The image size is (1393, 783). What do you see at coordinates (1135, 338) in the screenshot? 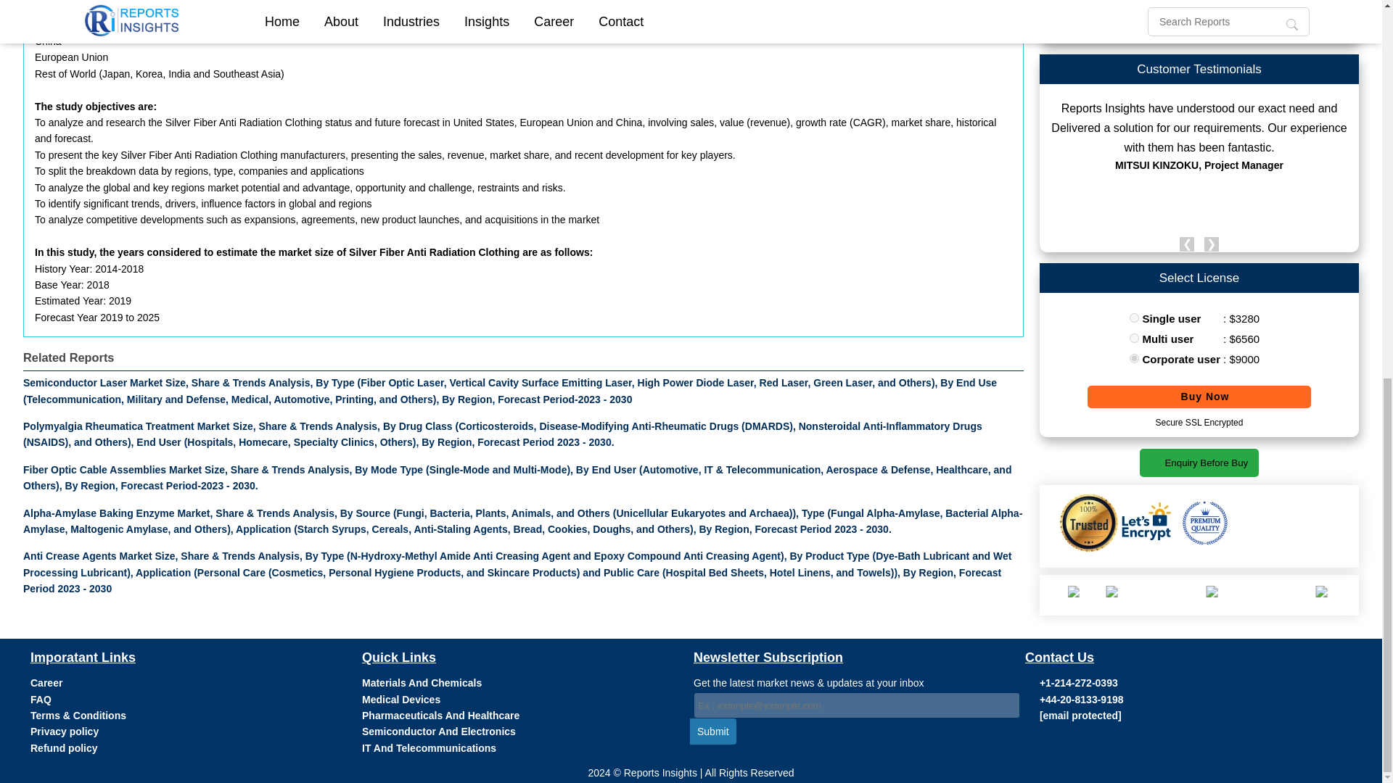
I see `on` at bounding box center [1135, 338].